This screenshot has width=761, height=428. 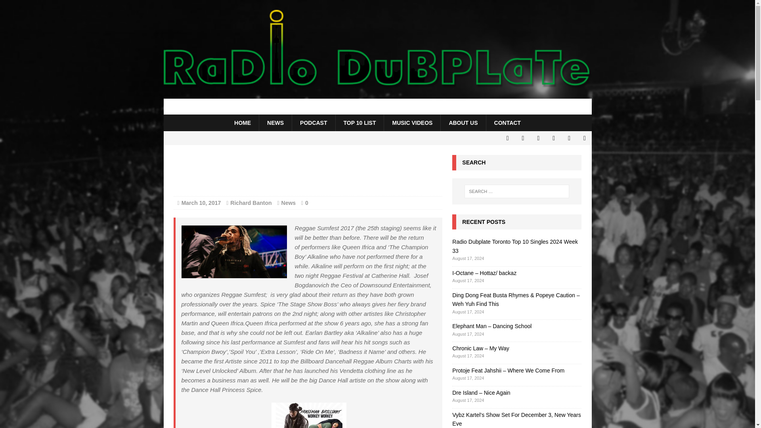 What do you see at coordinates (251, 203) in the screenshot?
I see `Richard Banton` at bounding box center [251, 203].